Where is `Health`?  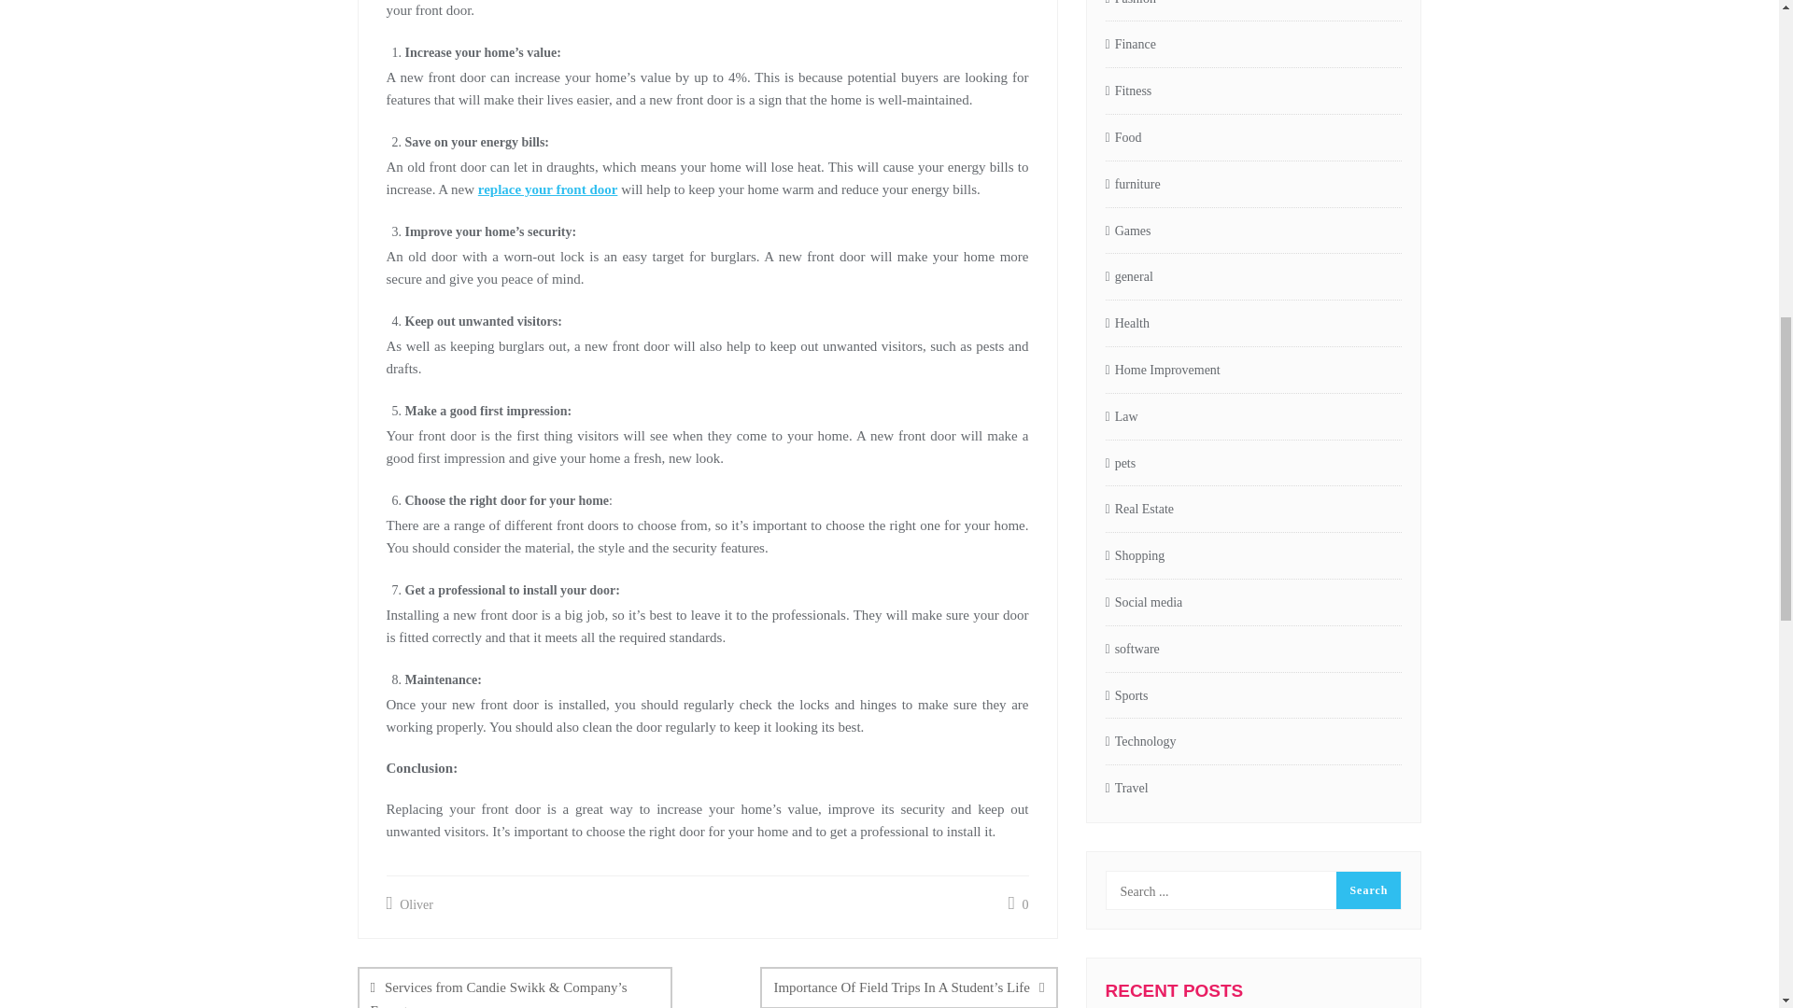 Health is located at coordinates (1127, 323).